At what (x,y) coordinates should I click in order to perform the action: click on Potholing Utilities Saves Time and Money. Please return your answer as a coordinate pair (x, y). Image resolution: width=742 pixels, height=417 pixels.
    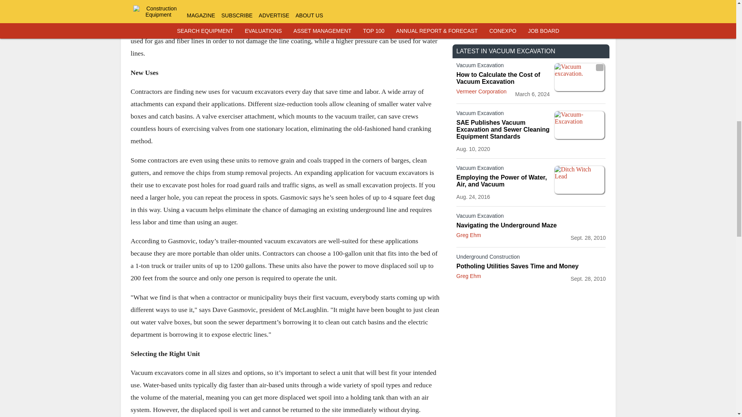
    Looking at the image, I should click on (531, 266).